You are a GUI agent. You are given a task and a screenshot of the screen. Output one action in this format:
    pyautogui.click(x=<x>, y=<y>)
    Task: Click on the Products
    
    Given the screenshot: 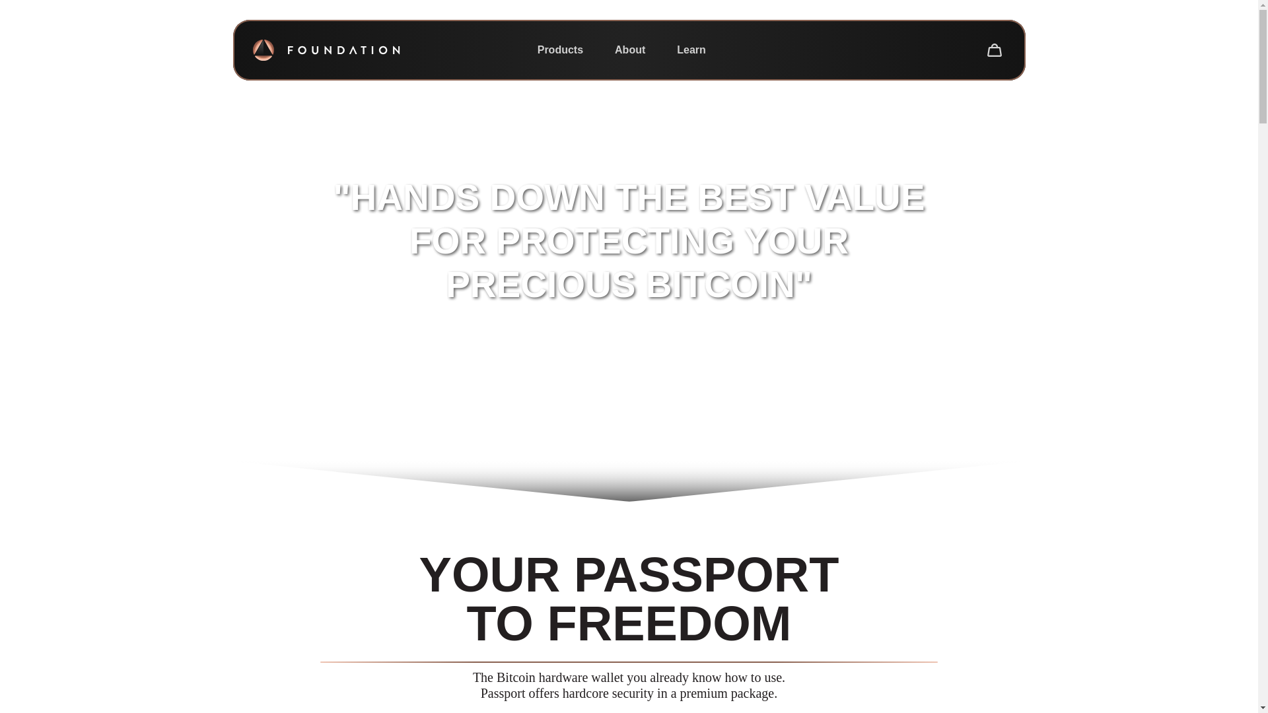 What is the action you would take?
    pyautogui.click(x=560, y=50)
    